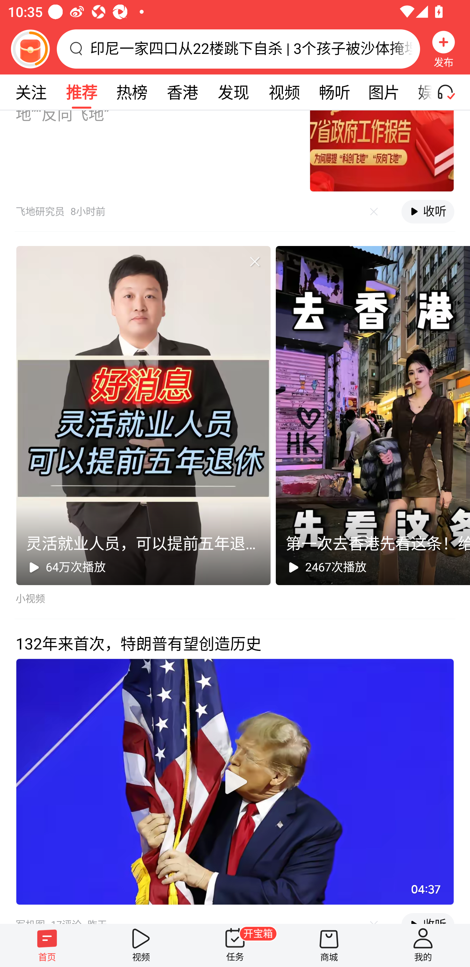 The width and height of the screenshot is (470, 967). Describe the element at coordinates (384, 92) in the screenshot. I see `图片` at that location.